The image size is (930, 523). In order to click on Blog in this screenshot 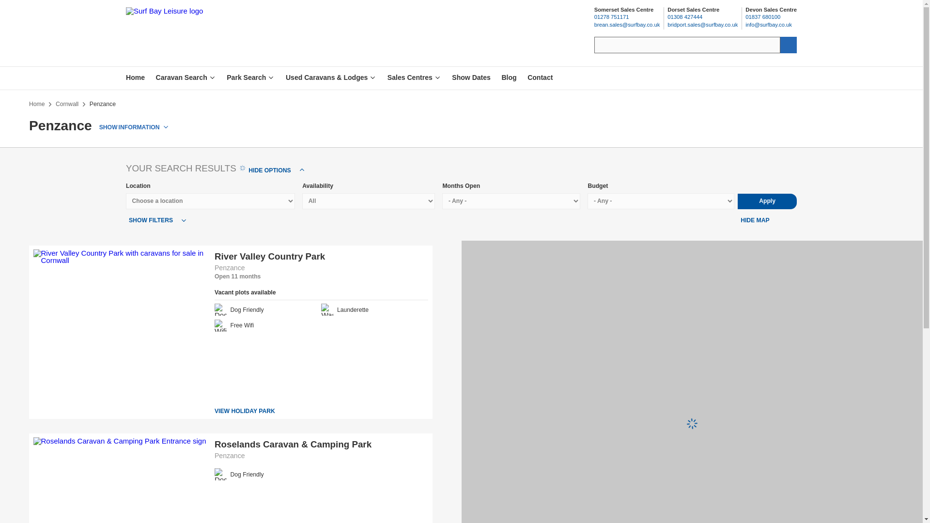, I will do `click(702, 17)`.